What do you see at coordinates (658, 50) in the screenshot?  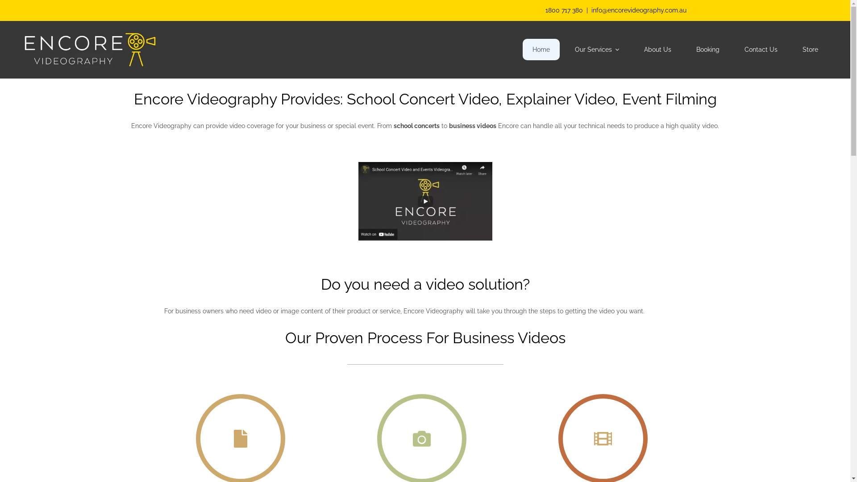 I see `About Us` at bounding box center [658, 50].